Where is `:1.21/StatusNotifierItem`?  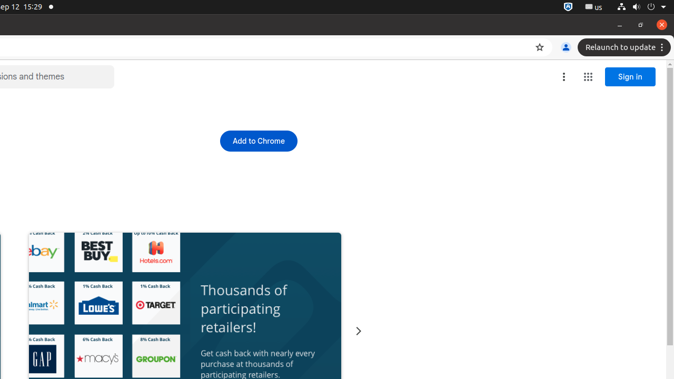
:1.21/StatusNotifierItem is located at coordinates (594, 7).